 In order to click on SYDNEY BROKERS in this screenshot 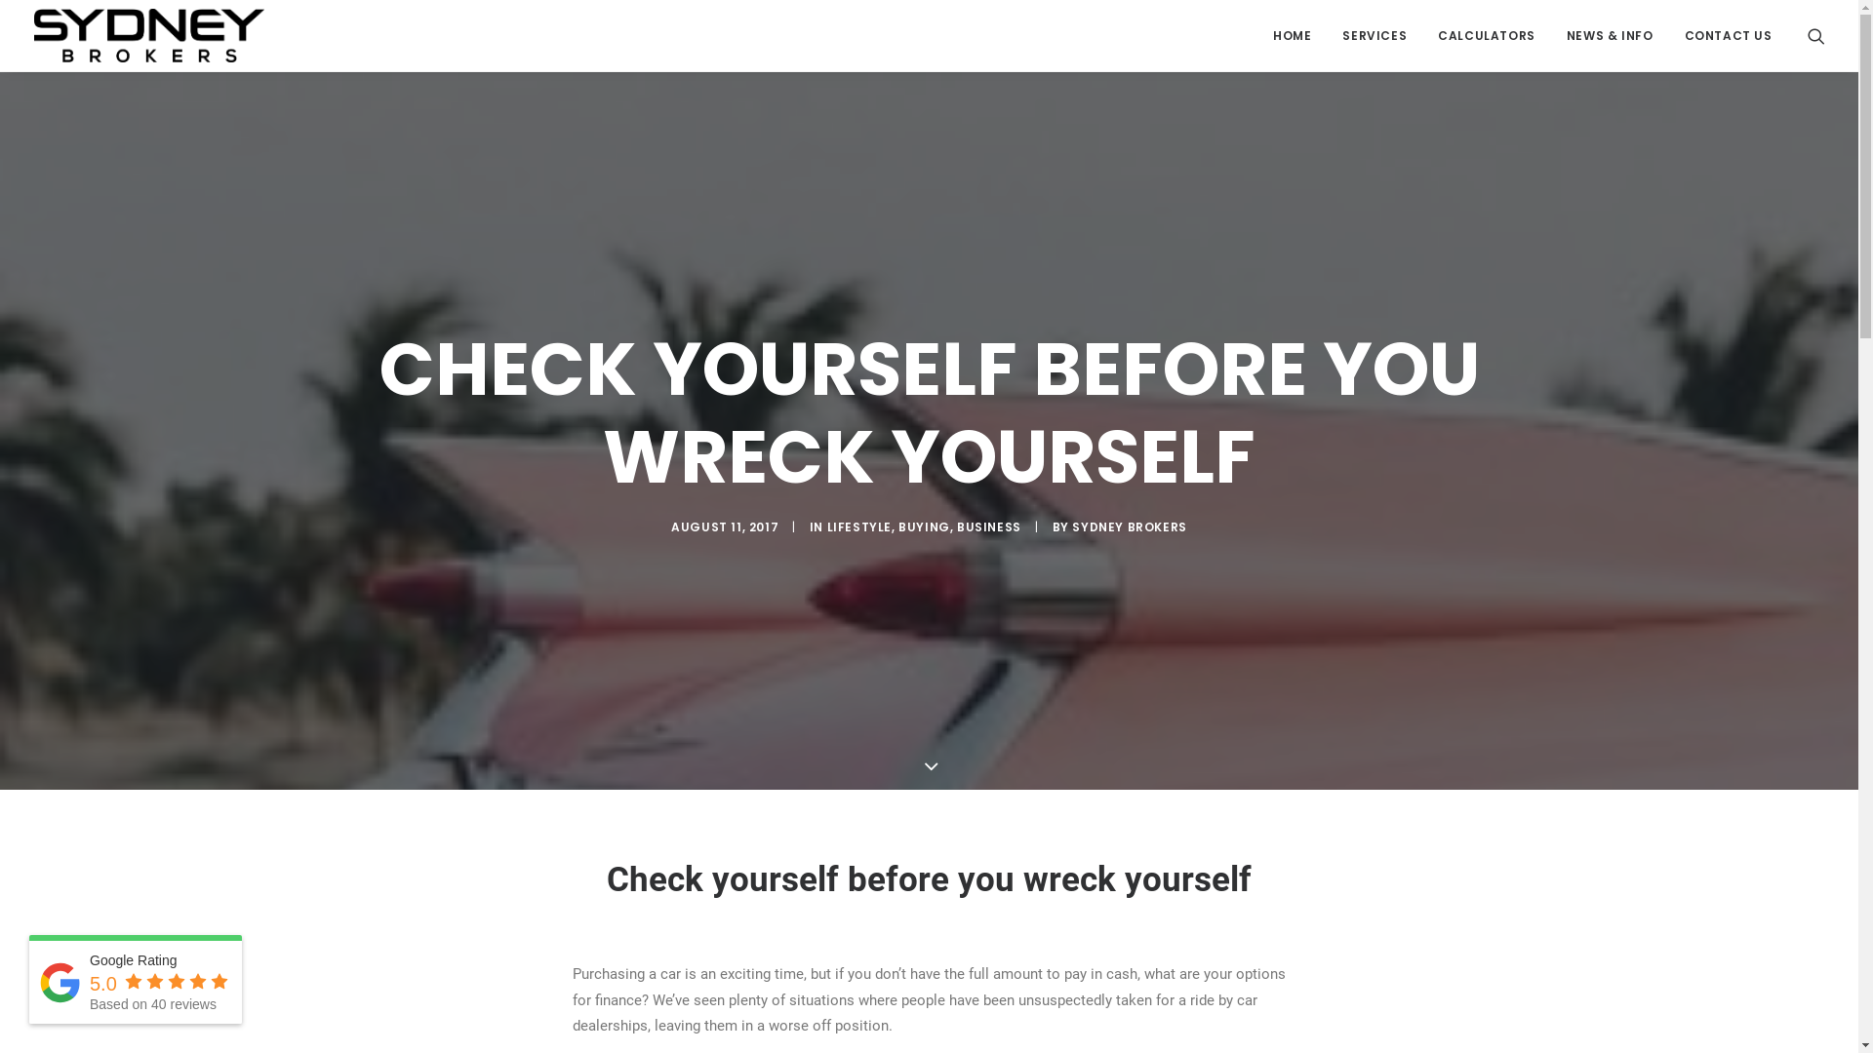, I will do `click(1130, 526)`.